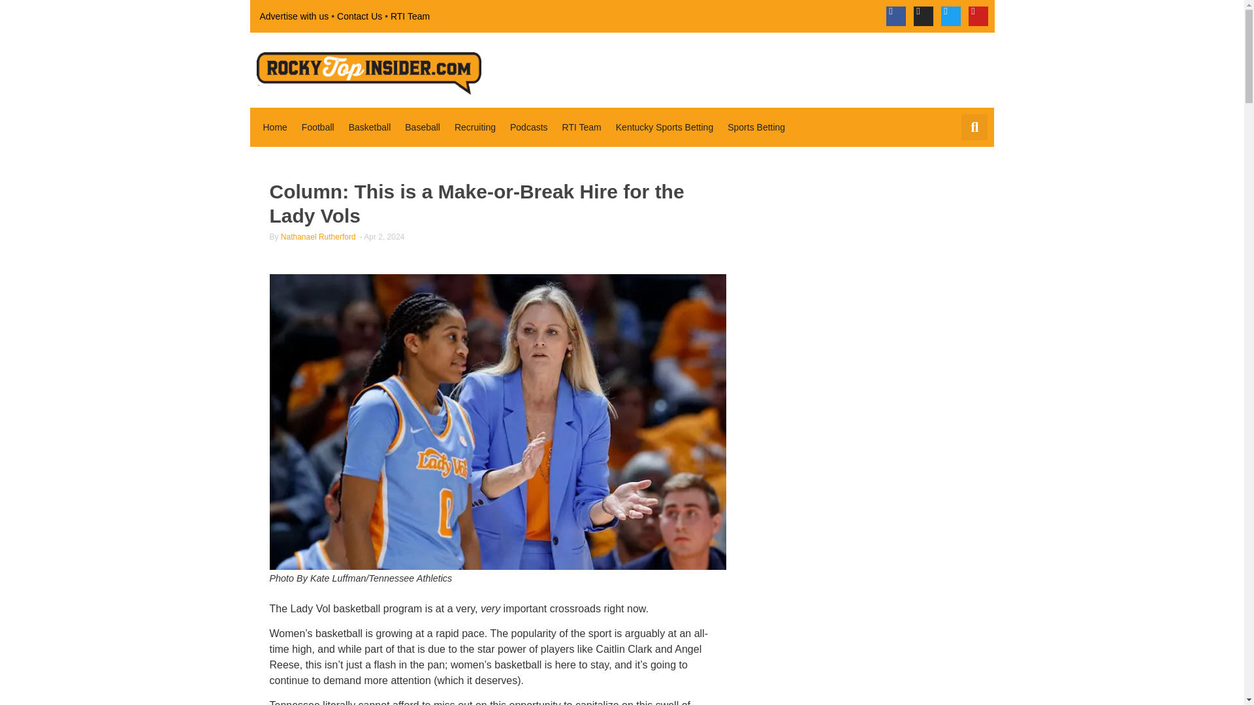 The image size is (1254, 705). Describe the element at coordinates (294, 16) in the screenshot. I see `Advertise with us` at that location.